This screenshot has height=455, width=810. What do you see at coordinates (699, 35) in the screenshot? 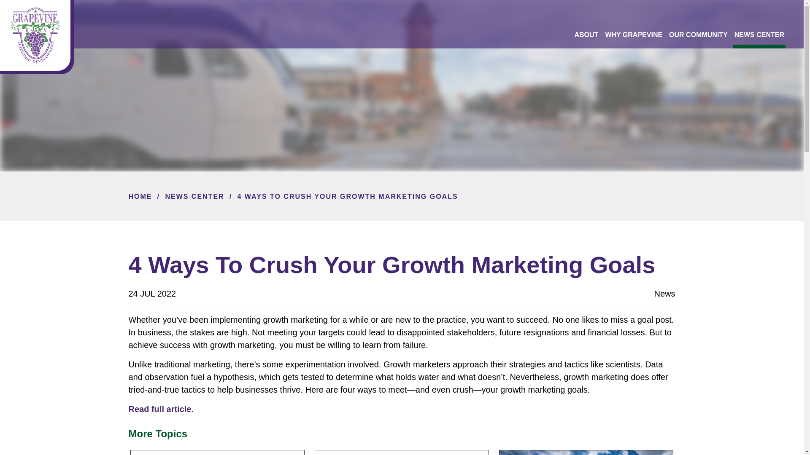
I see `OUR COMMUNITY` at bounding box center [699, 35].